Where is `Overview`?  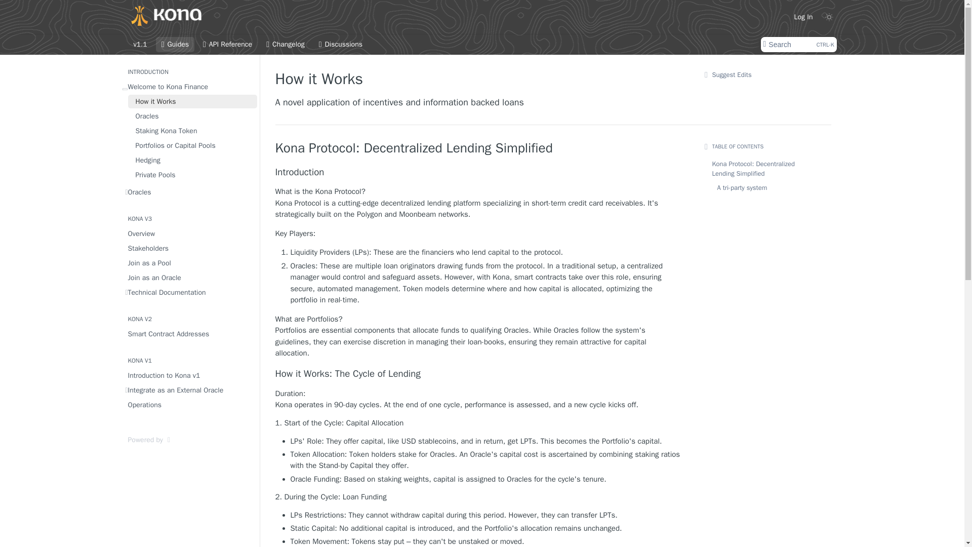
Overview is located at coordinates (189, 278).